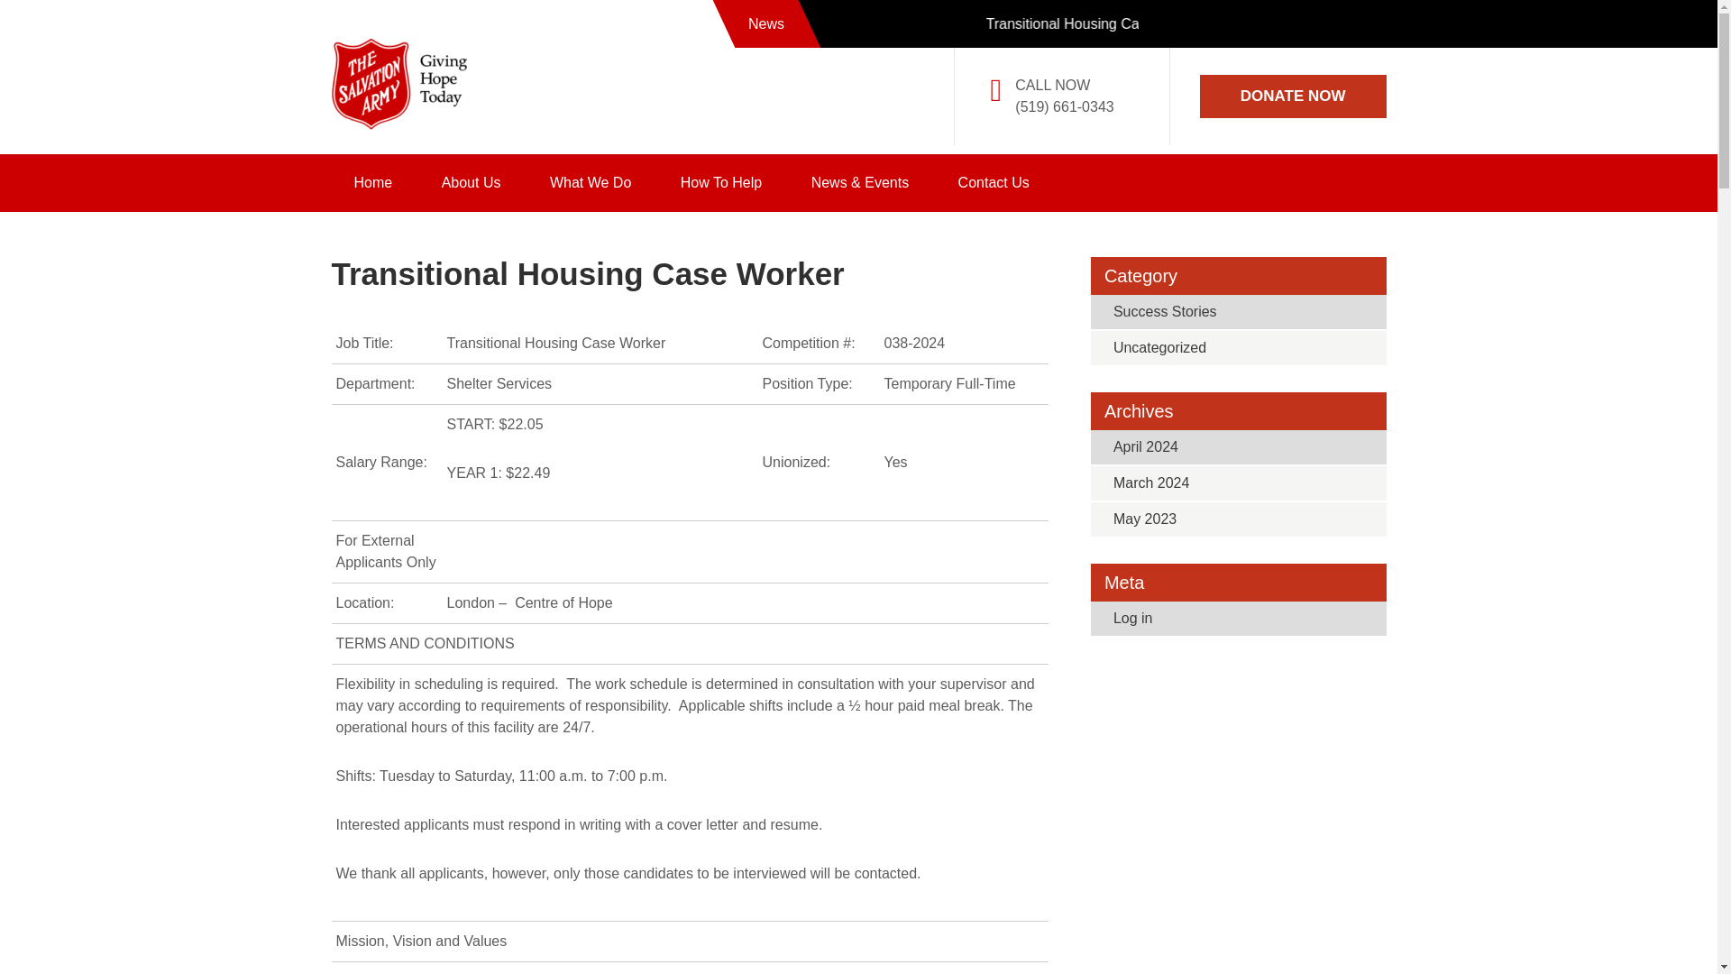 The height and width of the screenshot is (974, 1731). What do you see at coordinates (1145, 519) in the screenshot?
I see `May 2023` at bounding box center [1145, 519].